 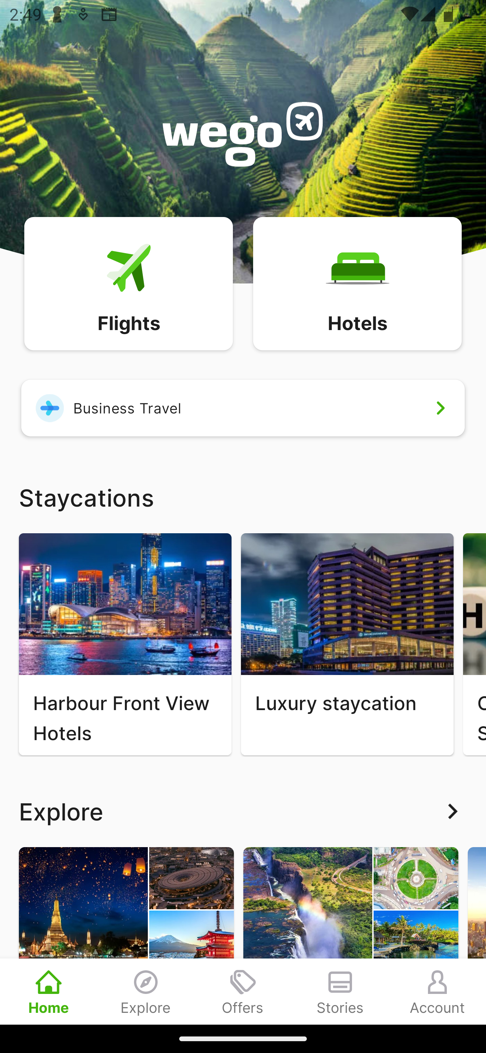 I want to click on Visa-free Countries, so click(x=351, y=936).